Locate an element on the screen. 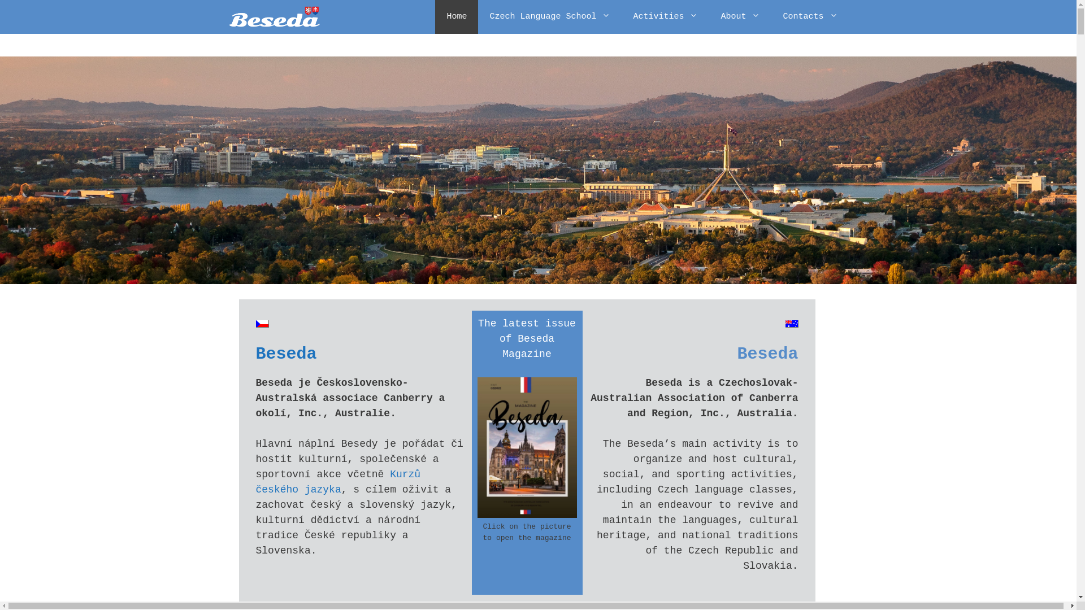 This screenshot has height=610, width=1085. Contacts is located at coordinates (810, 17).